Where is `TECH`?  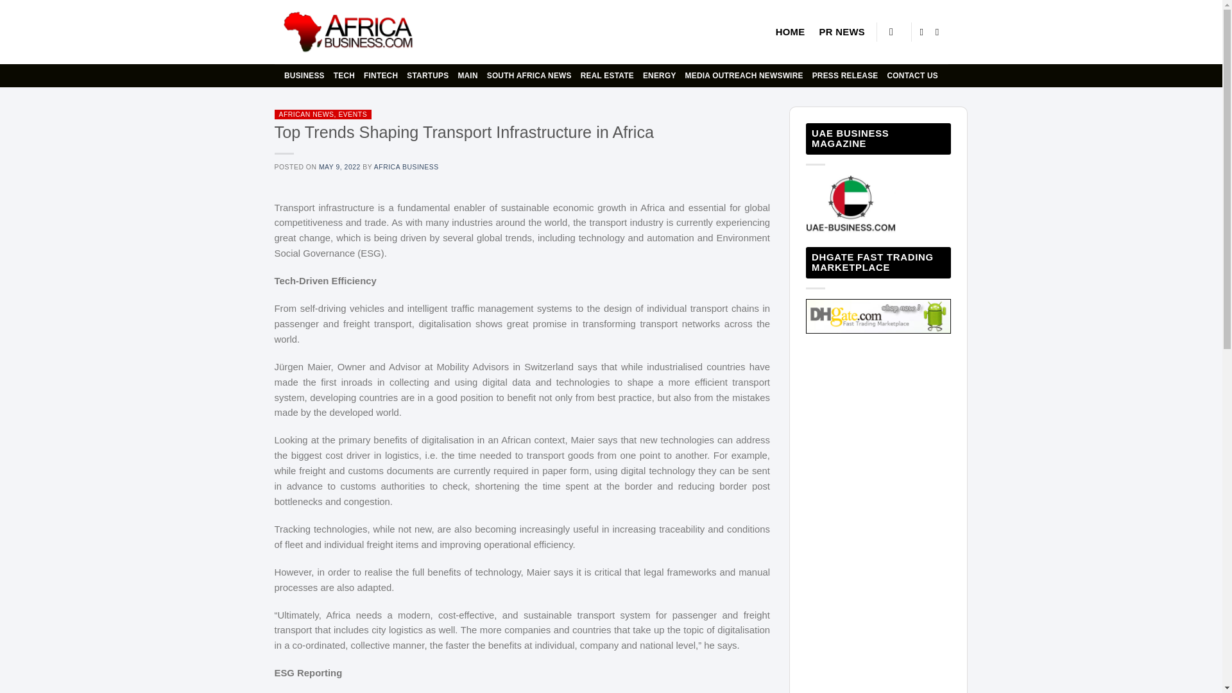 TECH is located at coordinates (344, 76).